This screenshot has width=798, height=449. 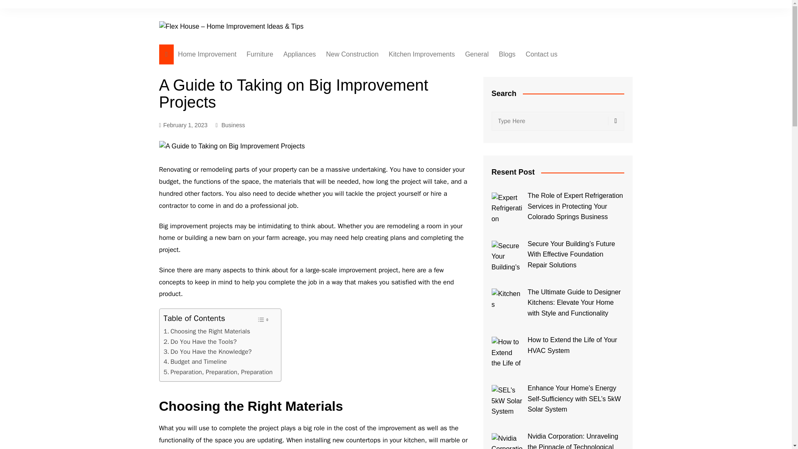 I want to click on Landscaping Outdoor Decorating, so click(x=367, y=88).